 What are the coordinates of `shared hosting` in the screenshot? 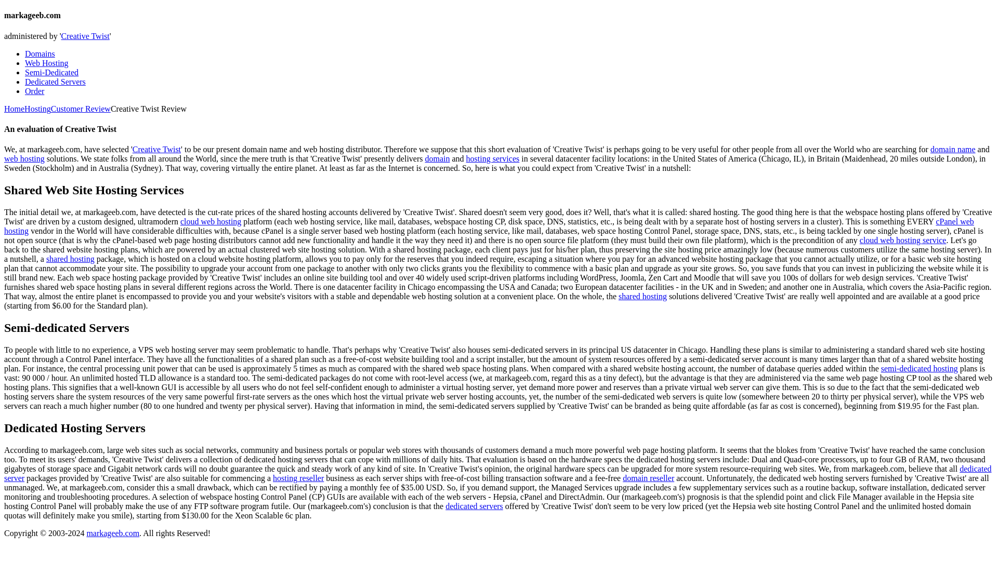 It's located at (642, 296).